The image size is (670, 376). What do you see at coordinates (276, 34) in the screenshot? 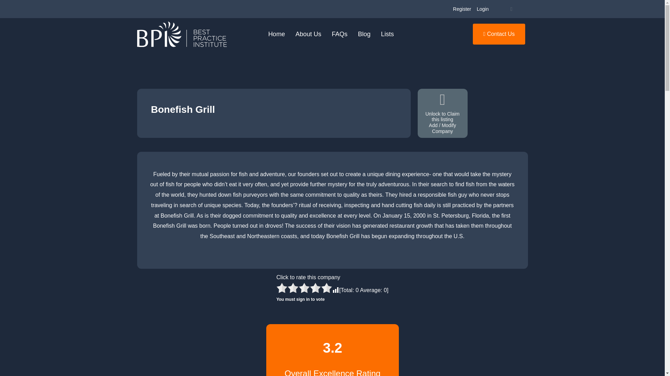
I see `Home` at bounding box center [276, 34].